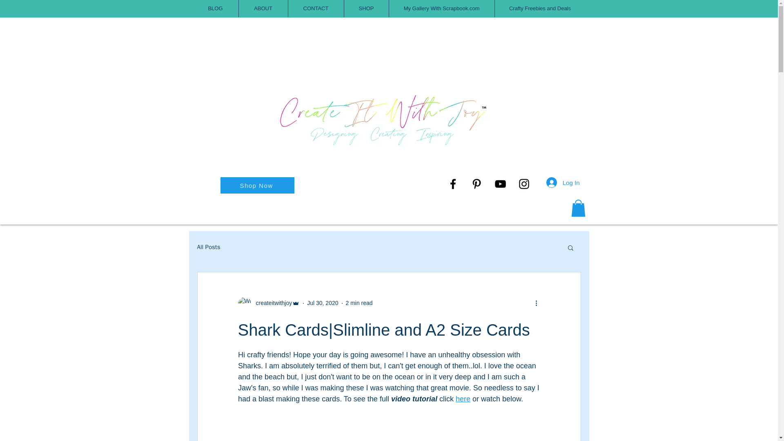 The height and width of the screenshot is (441, 784). I want to click on createitwithjoy, so click(268, 303).